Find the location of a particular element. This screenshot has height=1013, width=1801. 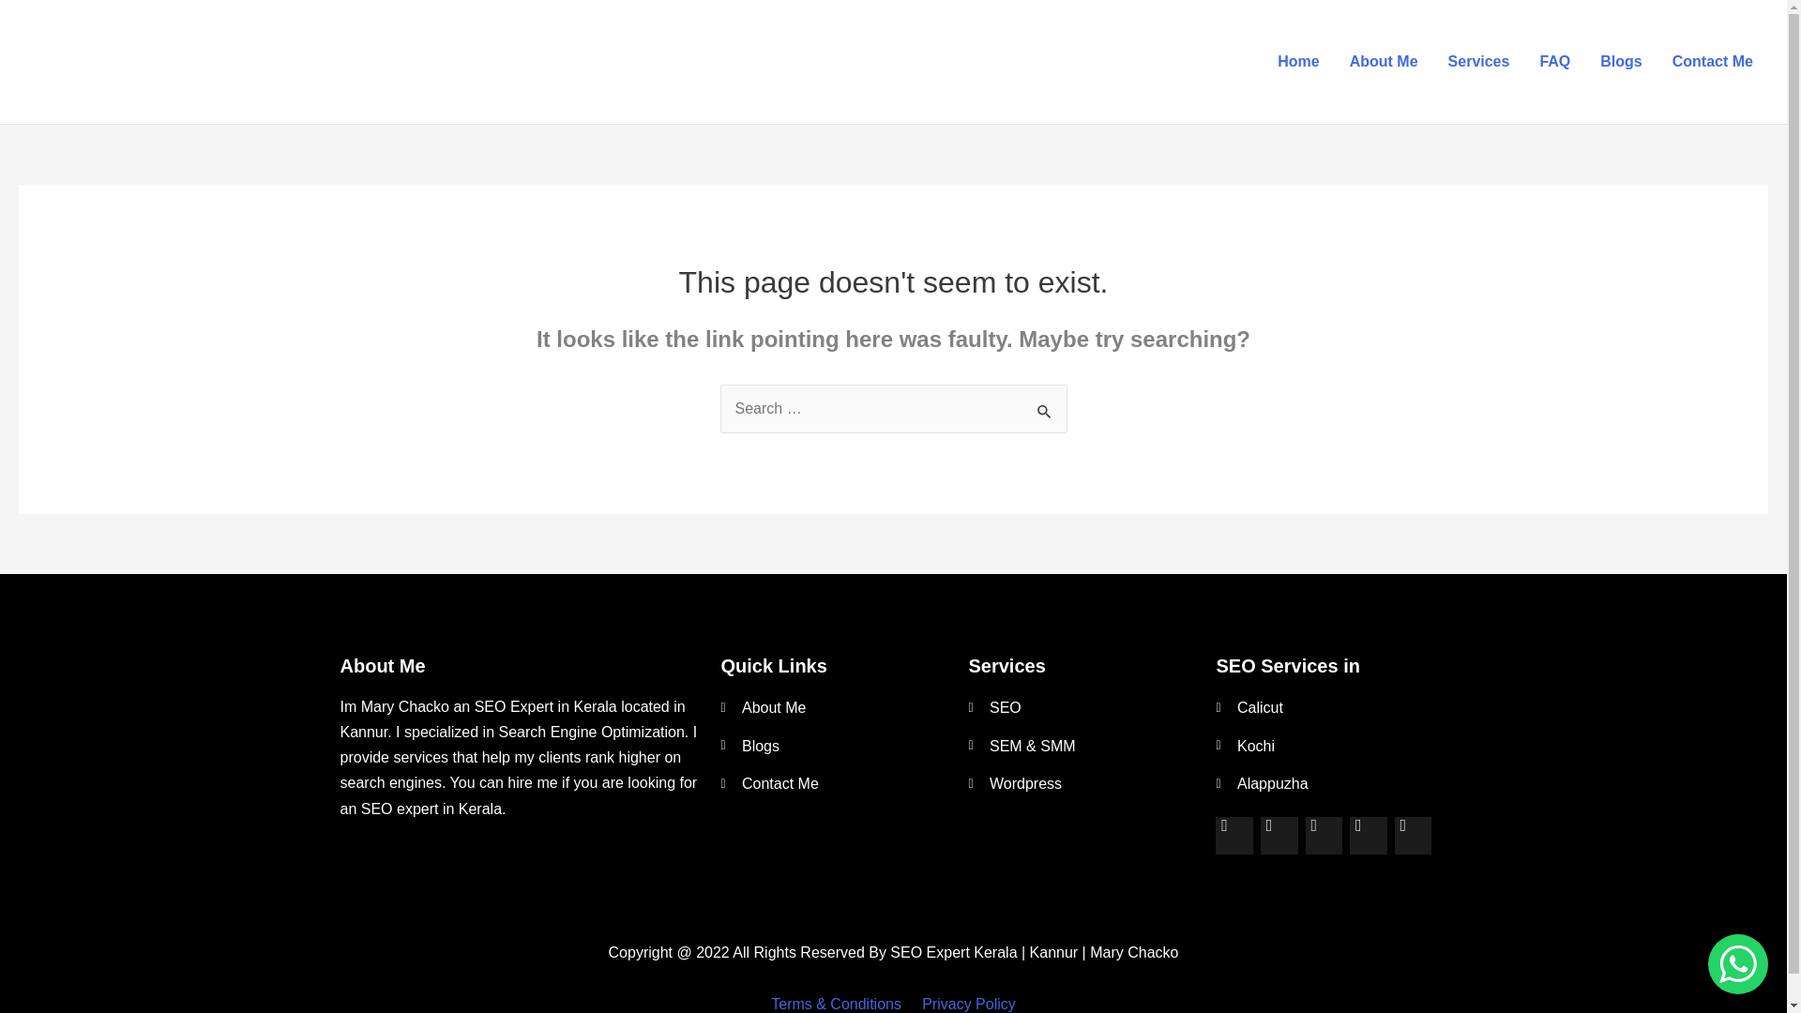

Contact Me is located at coordinates (835, 784).